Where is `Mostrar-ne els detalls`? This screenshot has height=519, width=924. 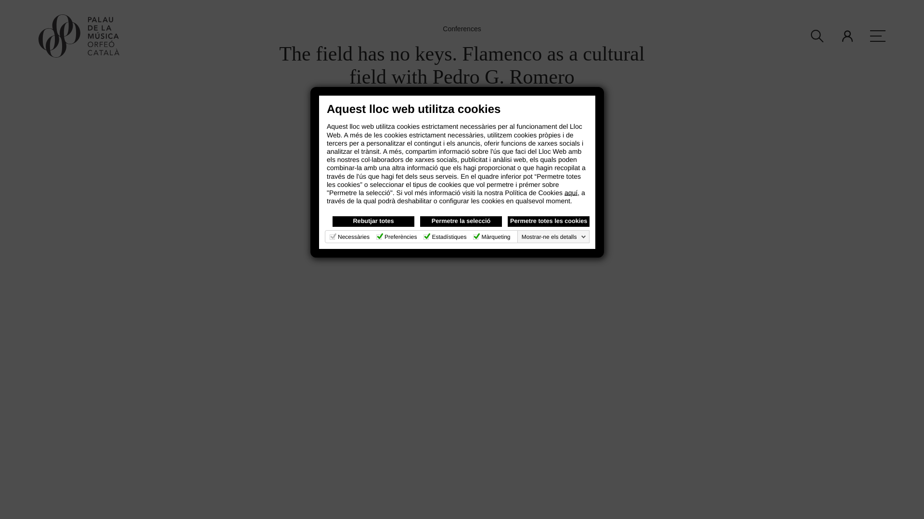 Mostrar-ne els detalls is located at coordinates (554, 236).